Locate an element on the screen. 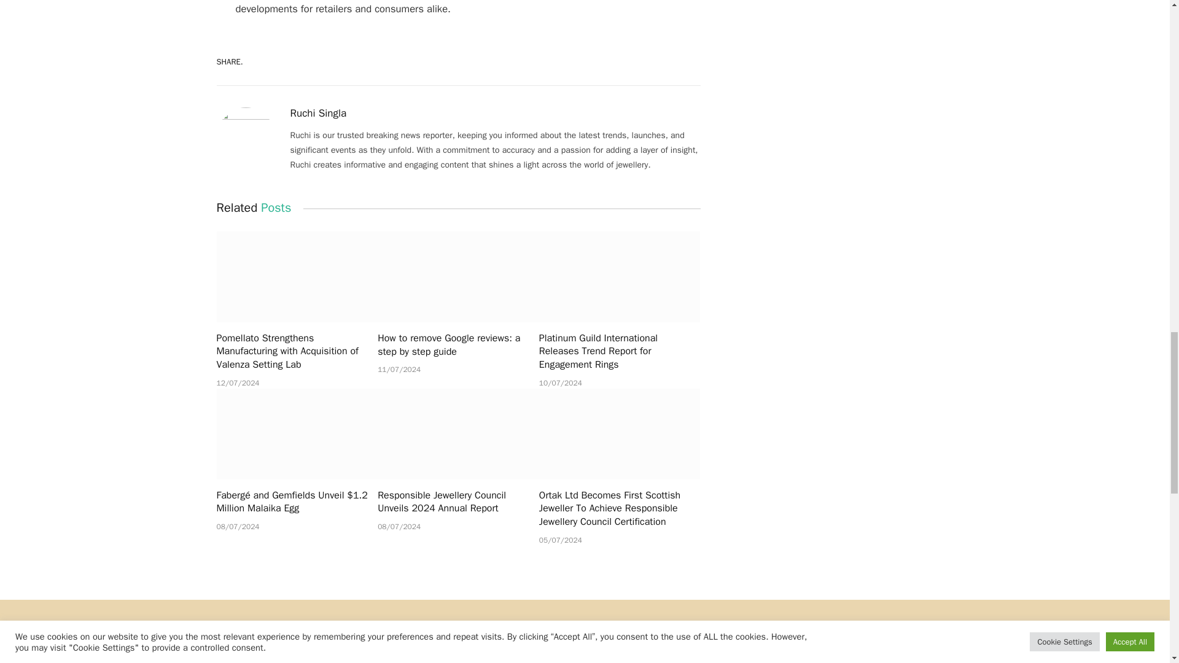  Share on LinkedIn is located at coordinates (592, 61).